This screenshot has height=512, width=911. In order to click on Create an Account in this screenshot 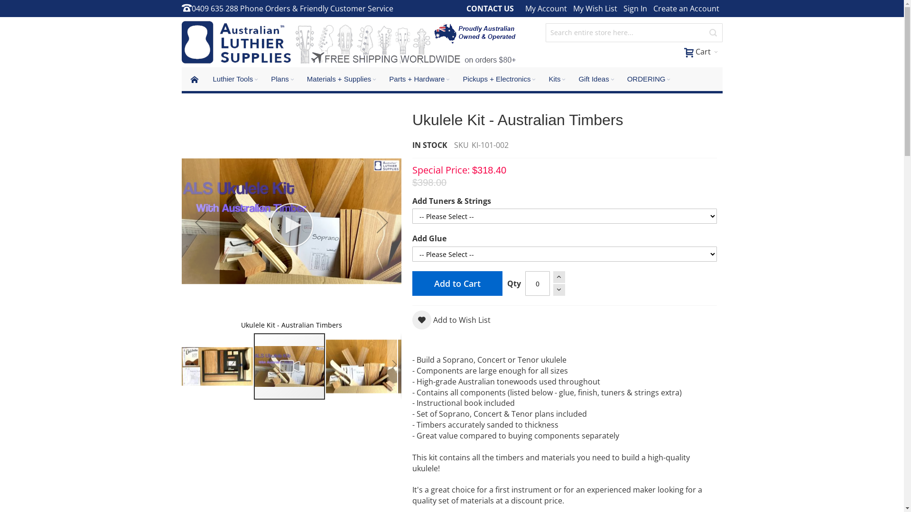, I will do `click(686, 9)`.